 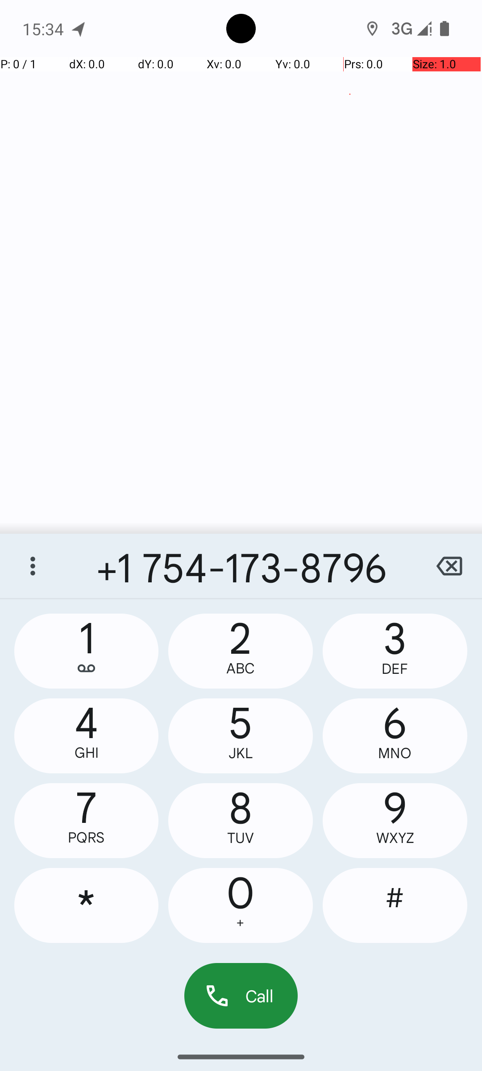 What do you see at coordinates (87, 752) in the screenshot?
I see `GHI` at bounding box center [87, 752].